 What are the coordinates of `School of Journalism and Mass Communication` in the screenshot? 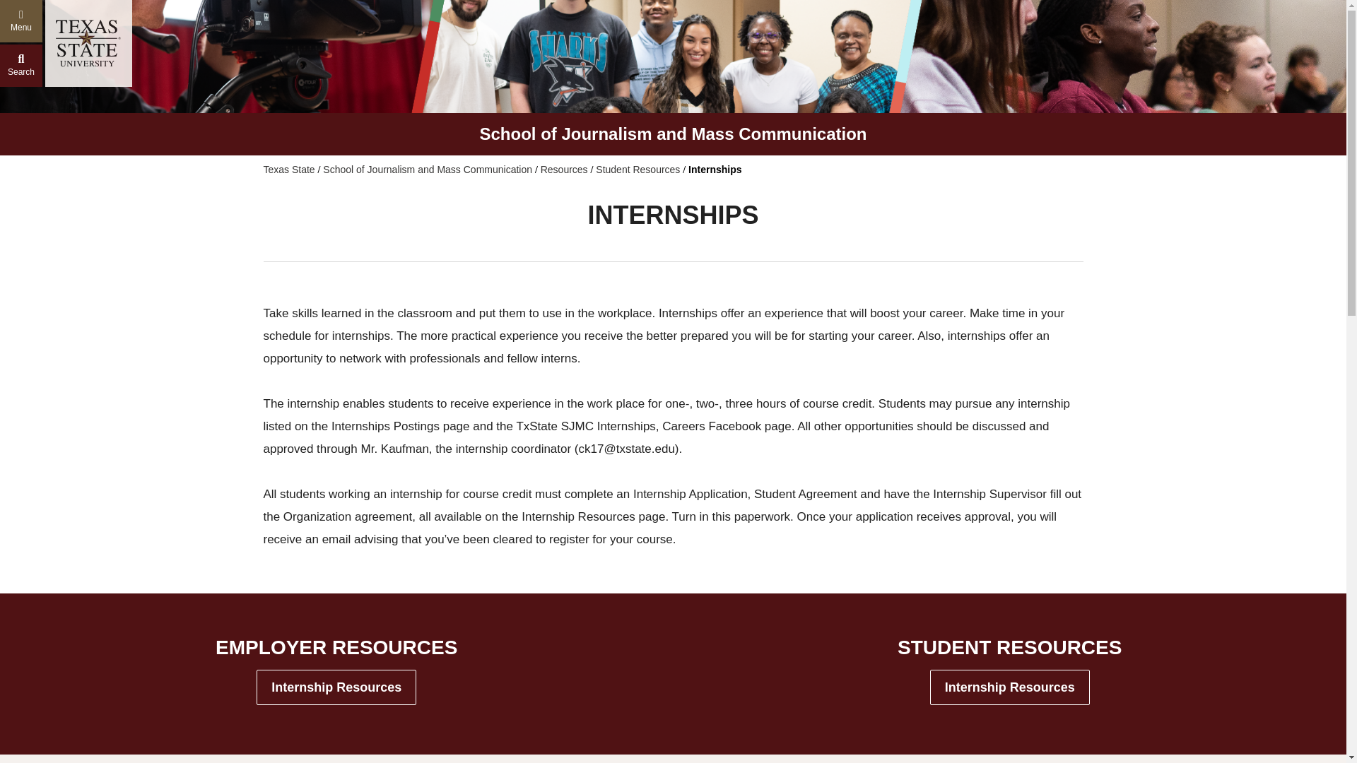 It's located at (673, 134).